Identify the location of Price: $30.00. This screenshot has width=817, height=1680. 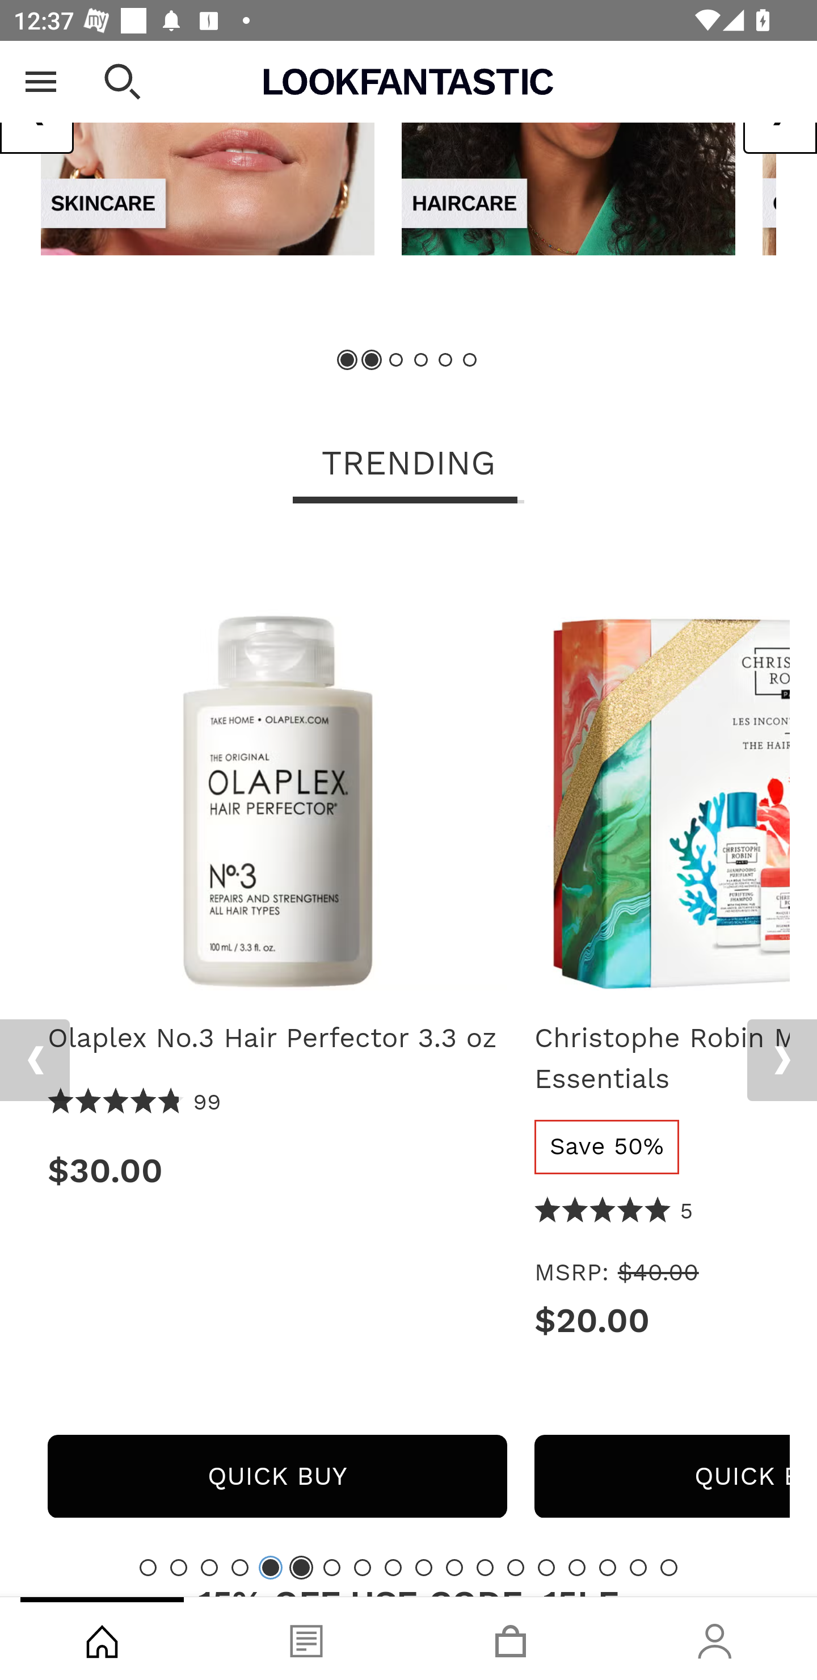
(277, 1170).